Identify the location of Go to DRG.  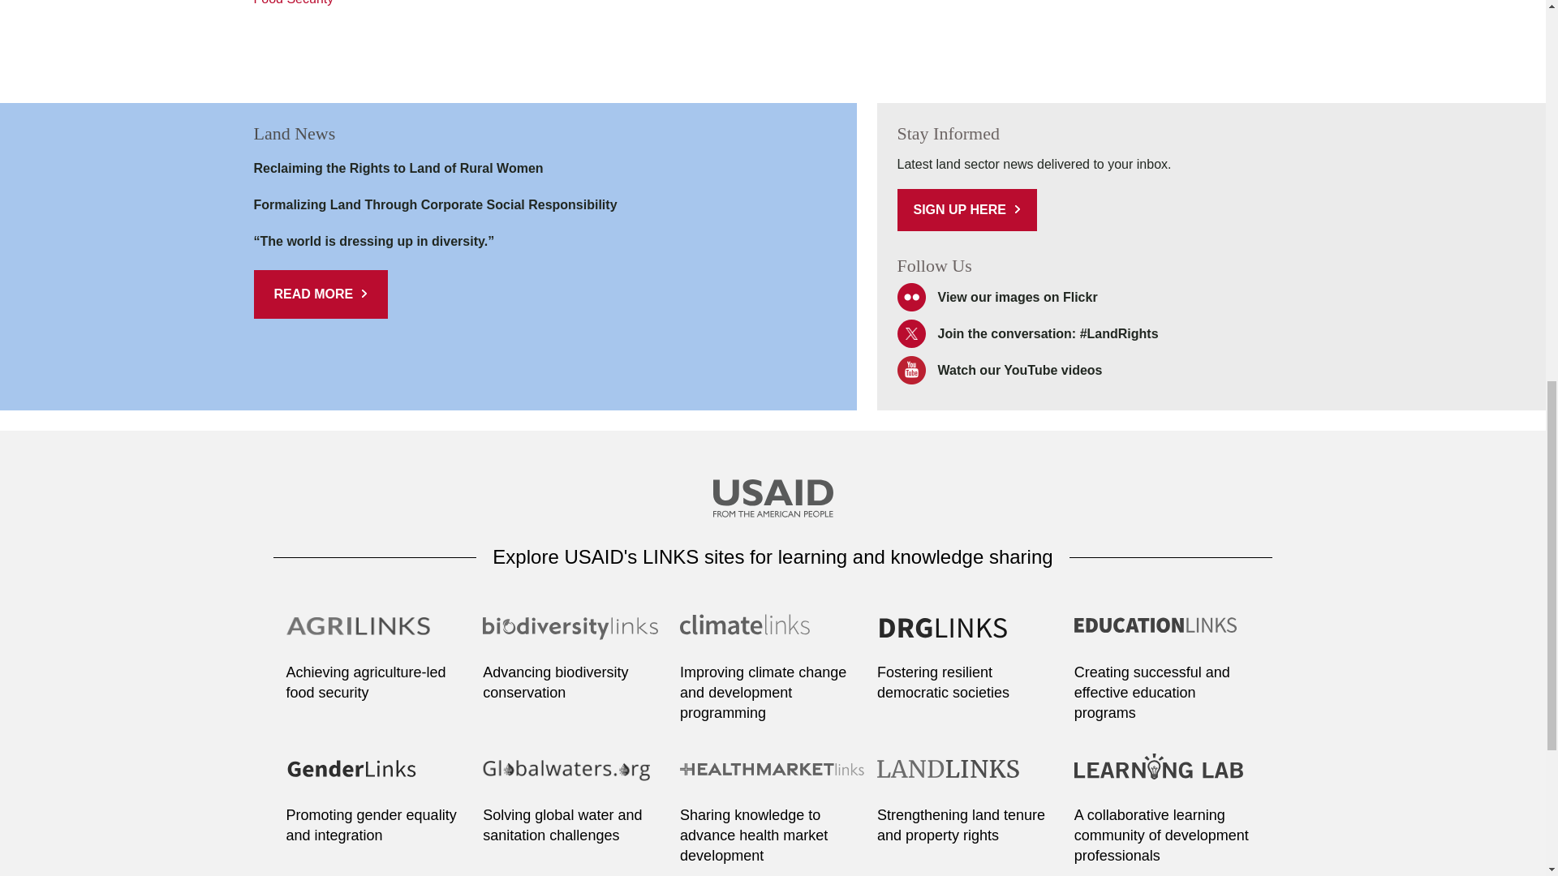
(969, 636).